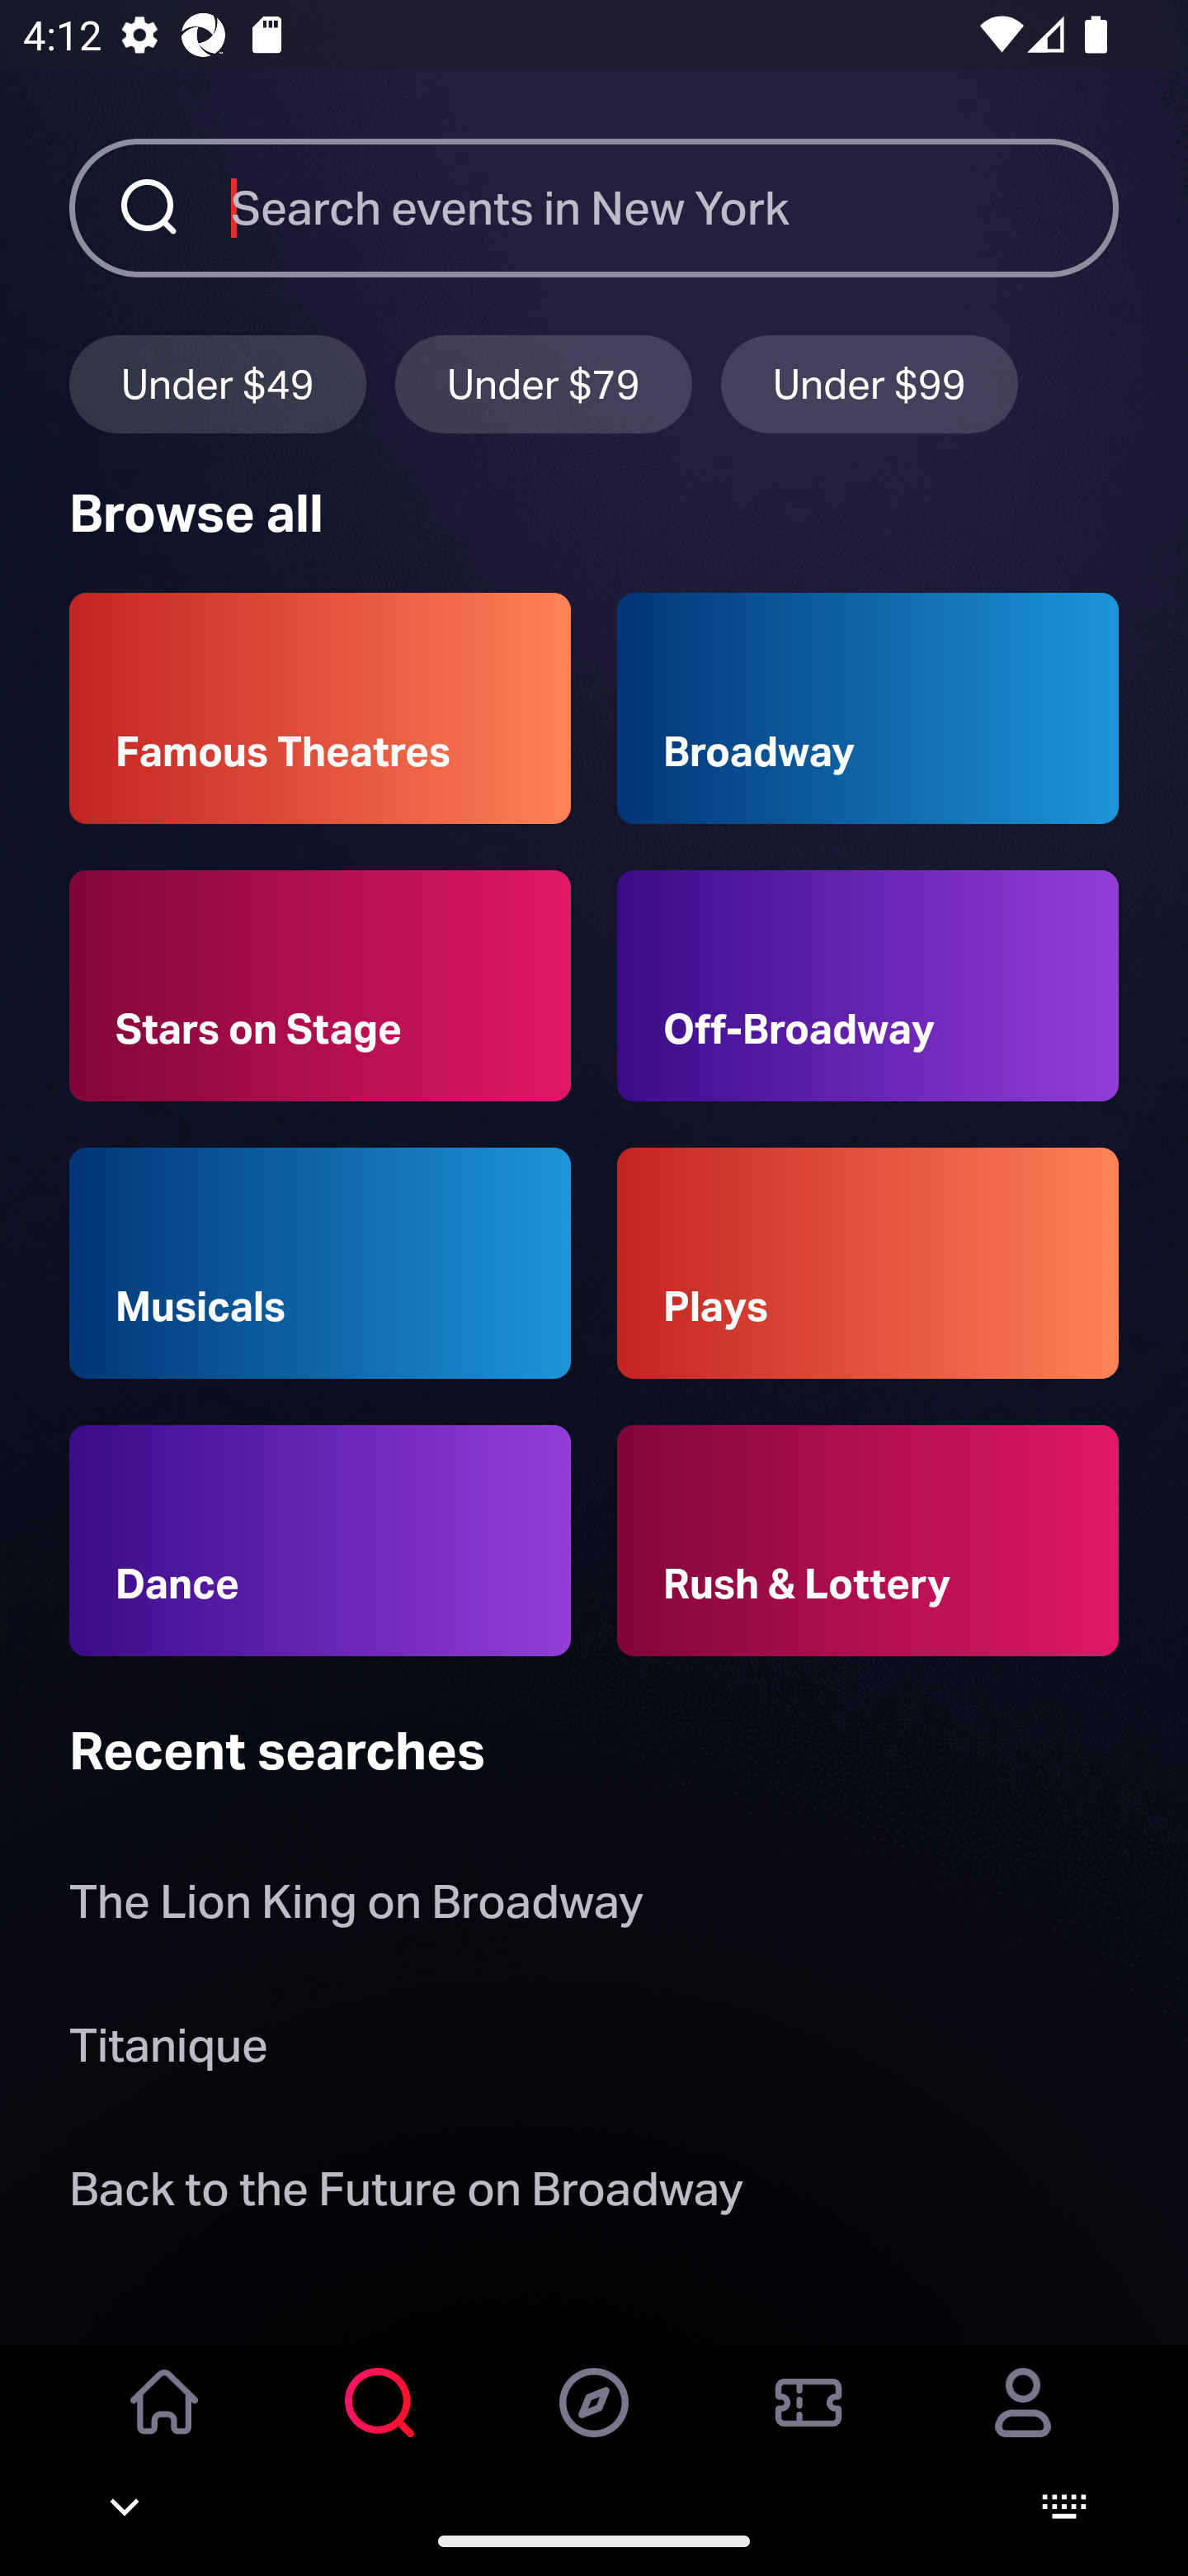 Image resolution: width=1188 pixels, height=2576 pixels. Describe the element at coordinates (870, 383) in the screenshot. I see `Under $99` at that location.